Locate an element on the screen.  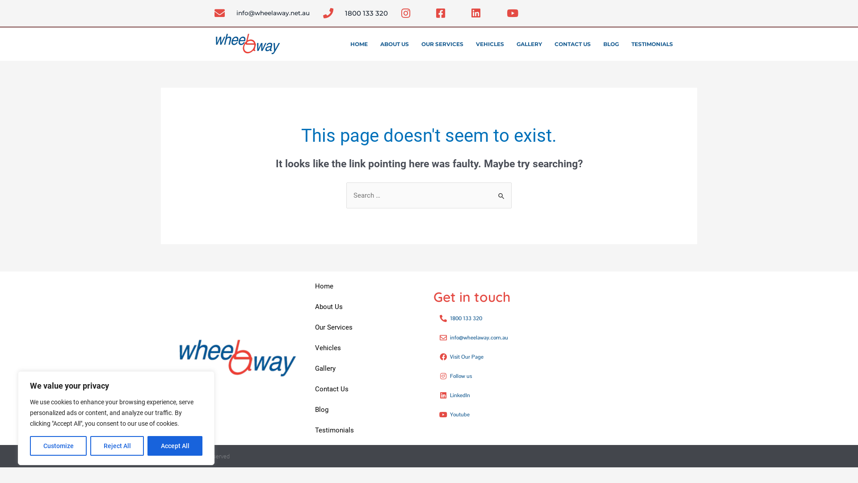
Youtube is located at coordinates (641, 456).